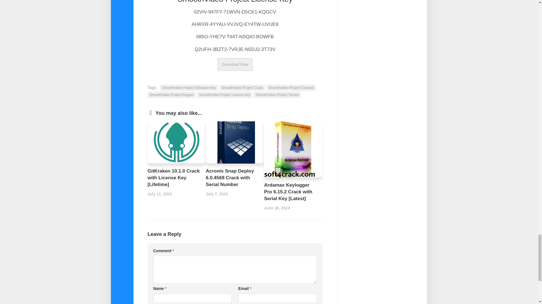  What do you see at coordinates (235, 64) in the screenshot?
I see `Download Now` at bounding box center [235, 64].